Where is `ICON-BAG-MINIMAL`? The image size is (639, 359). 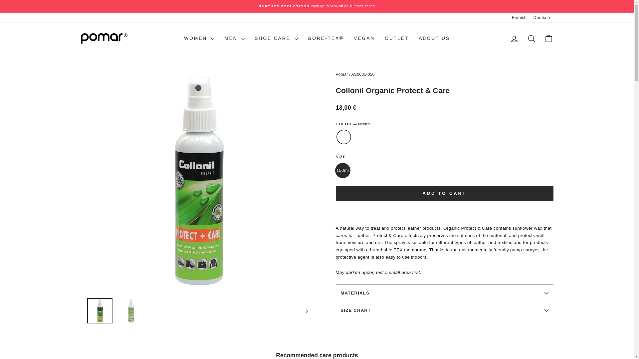 ICON-BAG-MINIMAL is located at coordinates (548, 38).